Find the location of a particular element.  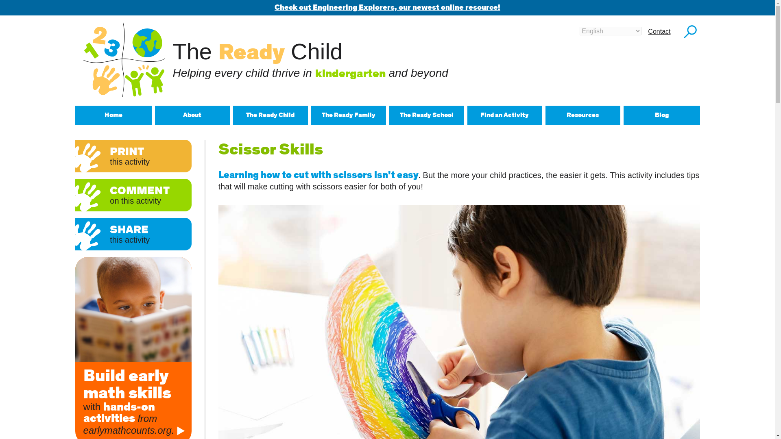

Ready Child is located at coordinates (124, 59).